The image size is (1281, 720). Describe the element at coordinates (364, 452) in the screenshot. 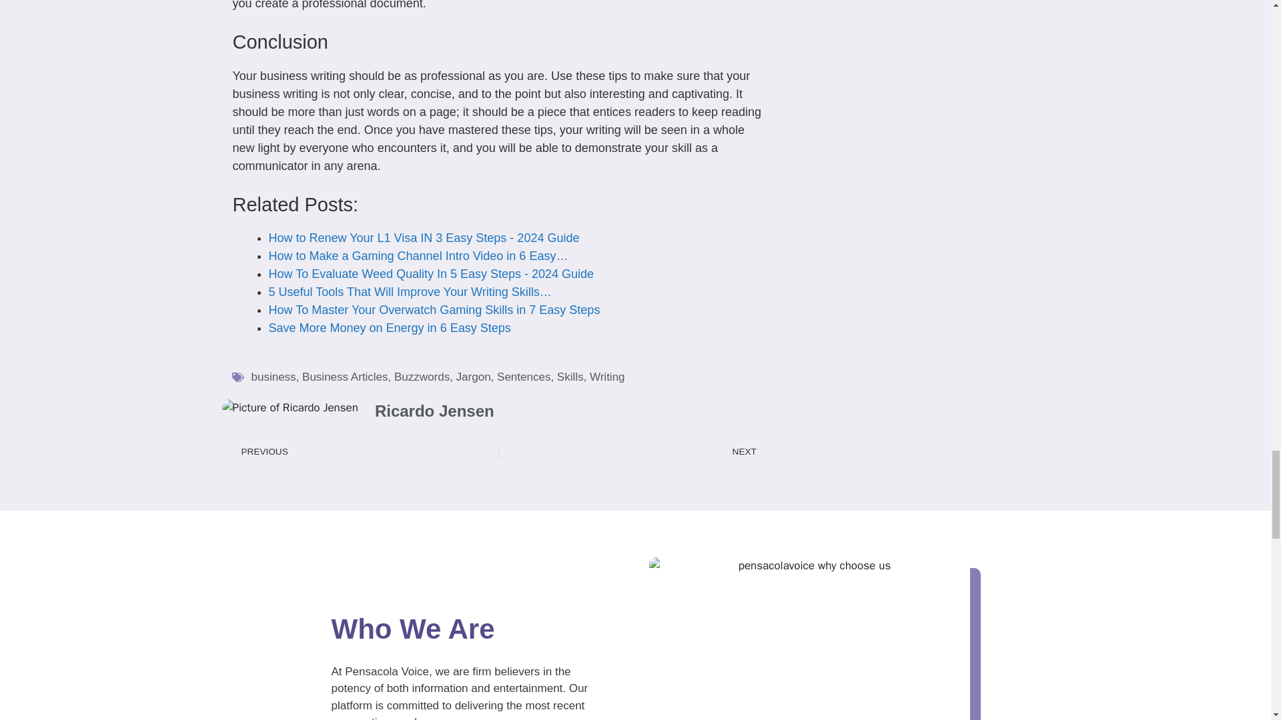

I see `PREVIOUS` at that location.